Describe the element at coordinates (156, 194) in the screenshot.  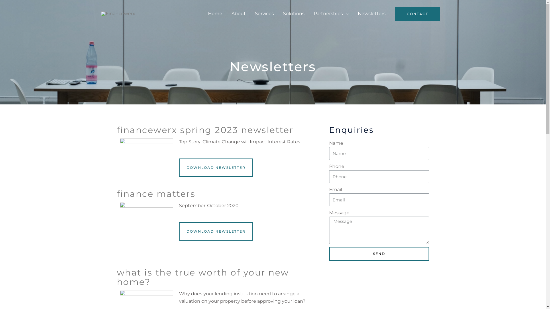
I see `finance matters` at that location.